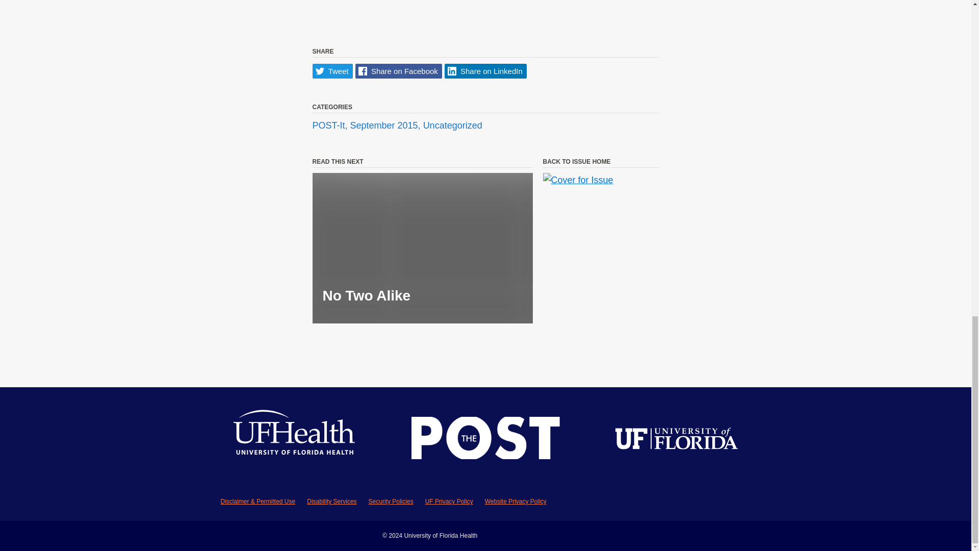 This screenshot has height=551, width=979. What do you see at coordinates (399, 71) in the screenshot?
I see `Share on Facebook` at bounding box center [399, 71].